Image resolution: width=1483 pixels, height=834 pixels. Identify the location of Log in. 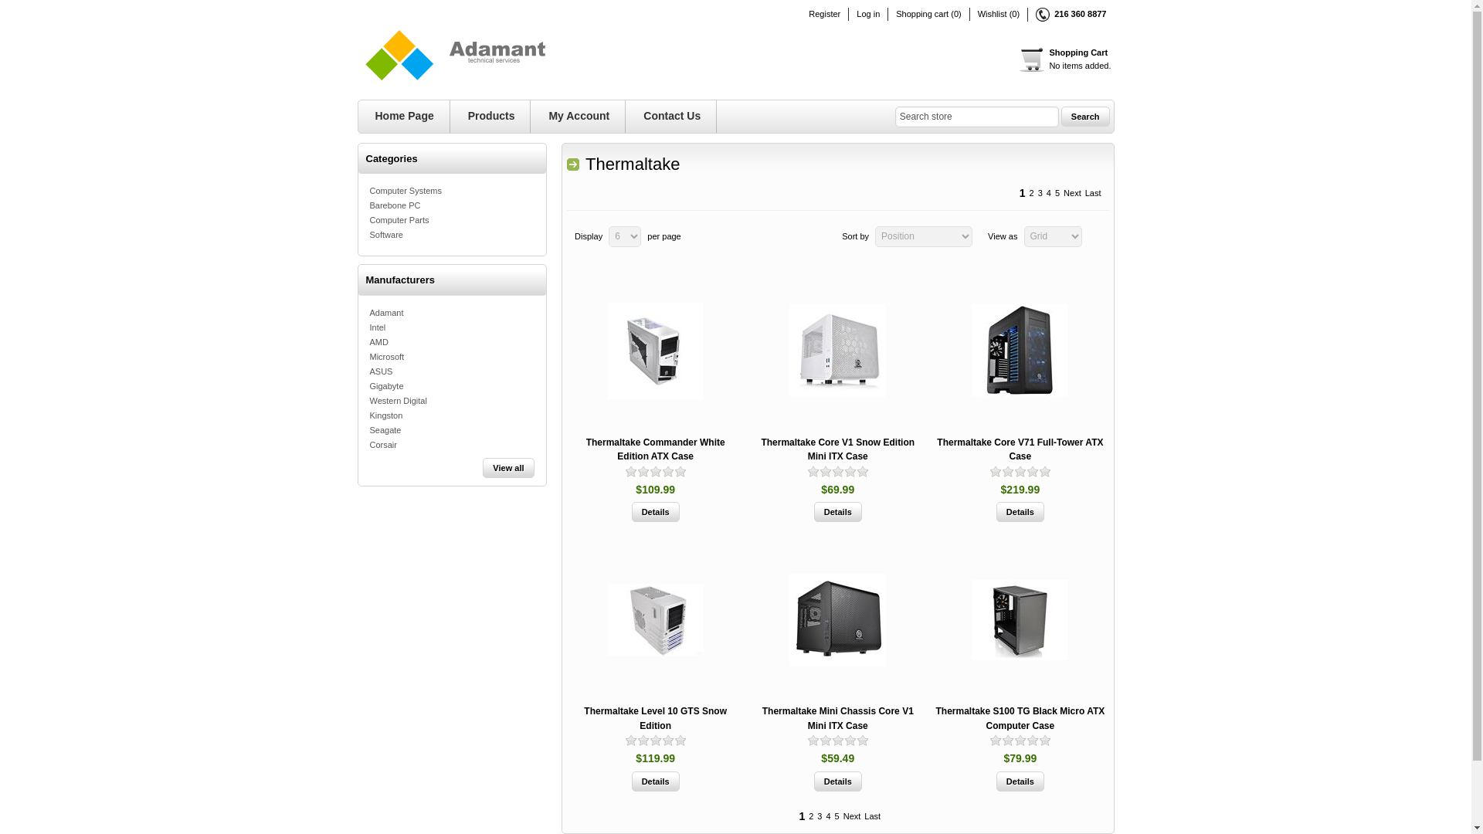
(868, 14).